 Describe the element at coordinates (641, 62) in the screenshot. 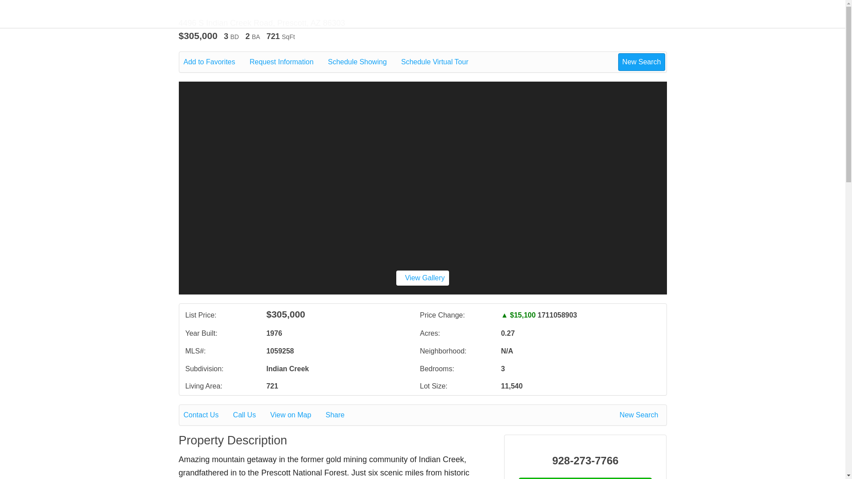

I see `New Search` at that location.